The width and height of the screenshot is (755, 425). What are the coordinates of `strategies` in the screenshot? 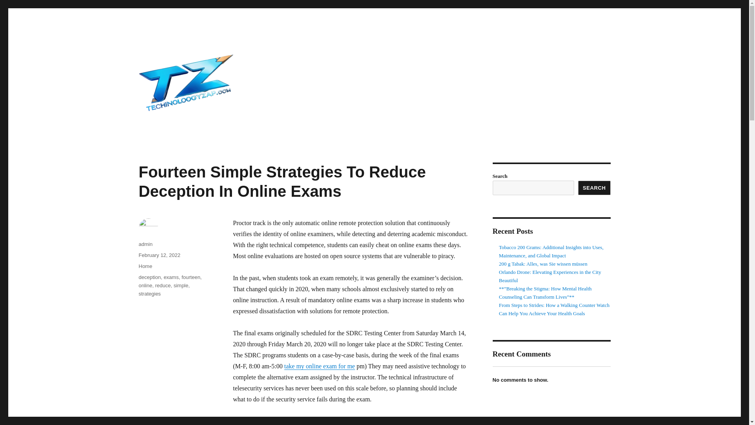 It's located at (149, 294).